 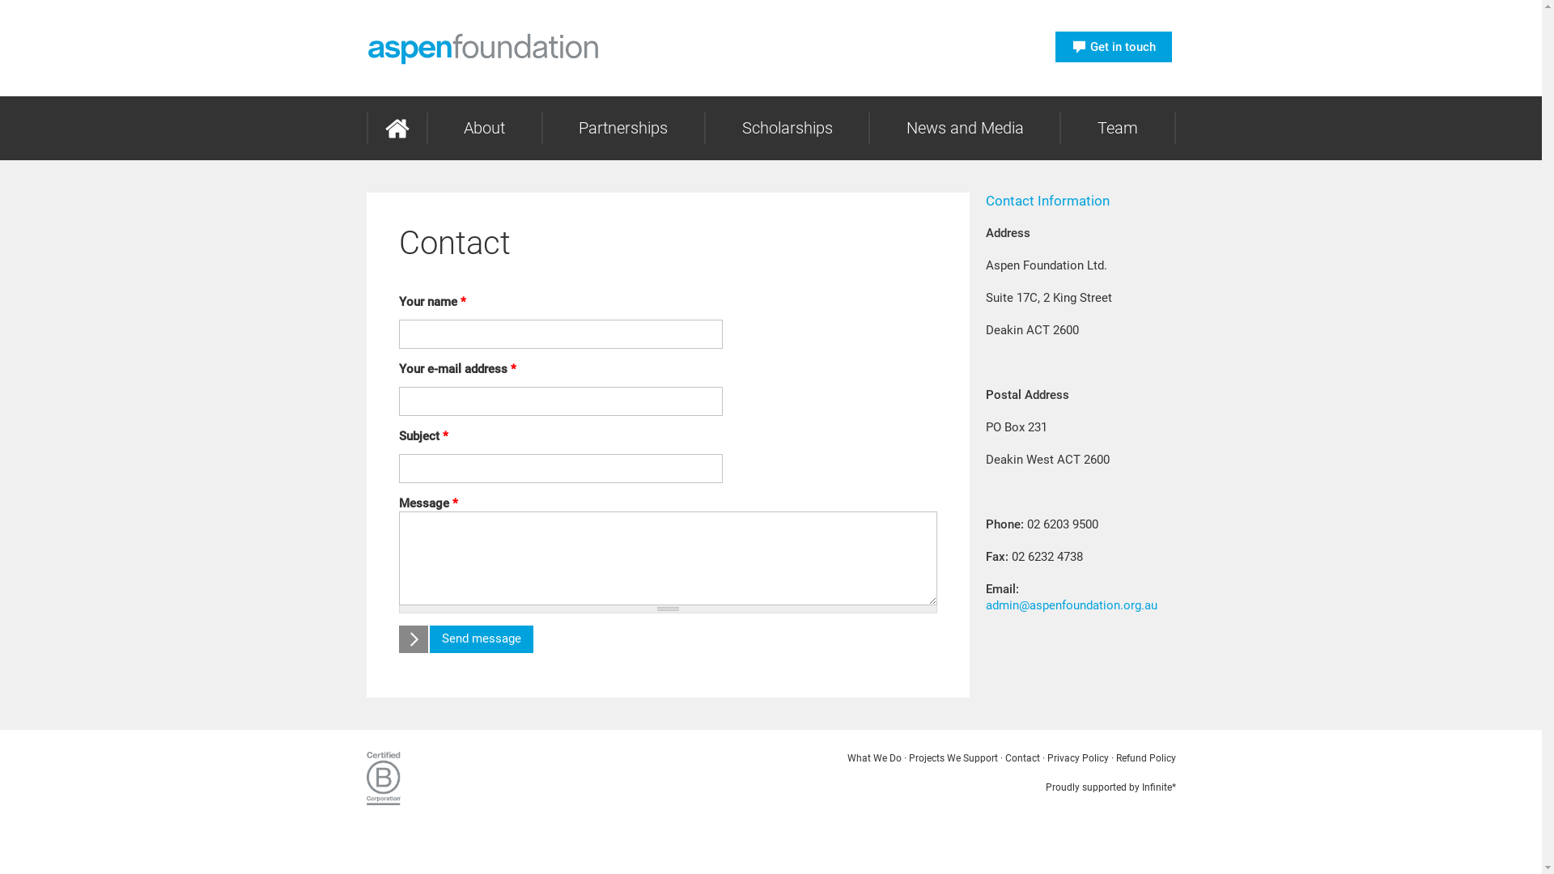 I want to click on Privacy Policy, so click(x=1078, y=758).